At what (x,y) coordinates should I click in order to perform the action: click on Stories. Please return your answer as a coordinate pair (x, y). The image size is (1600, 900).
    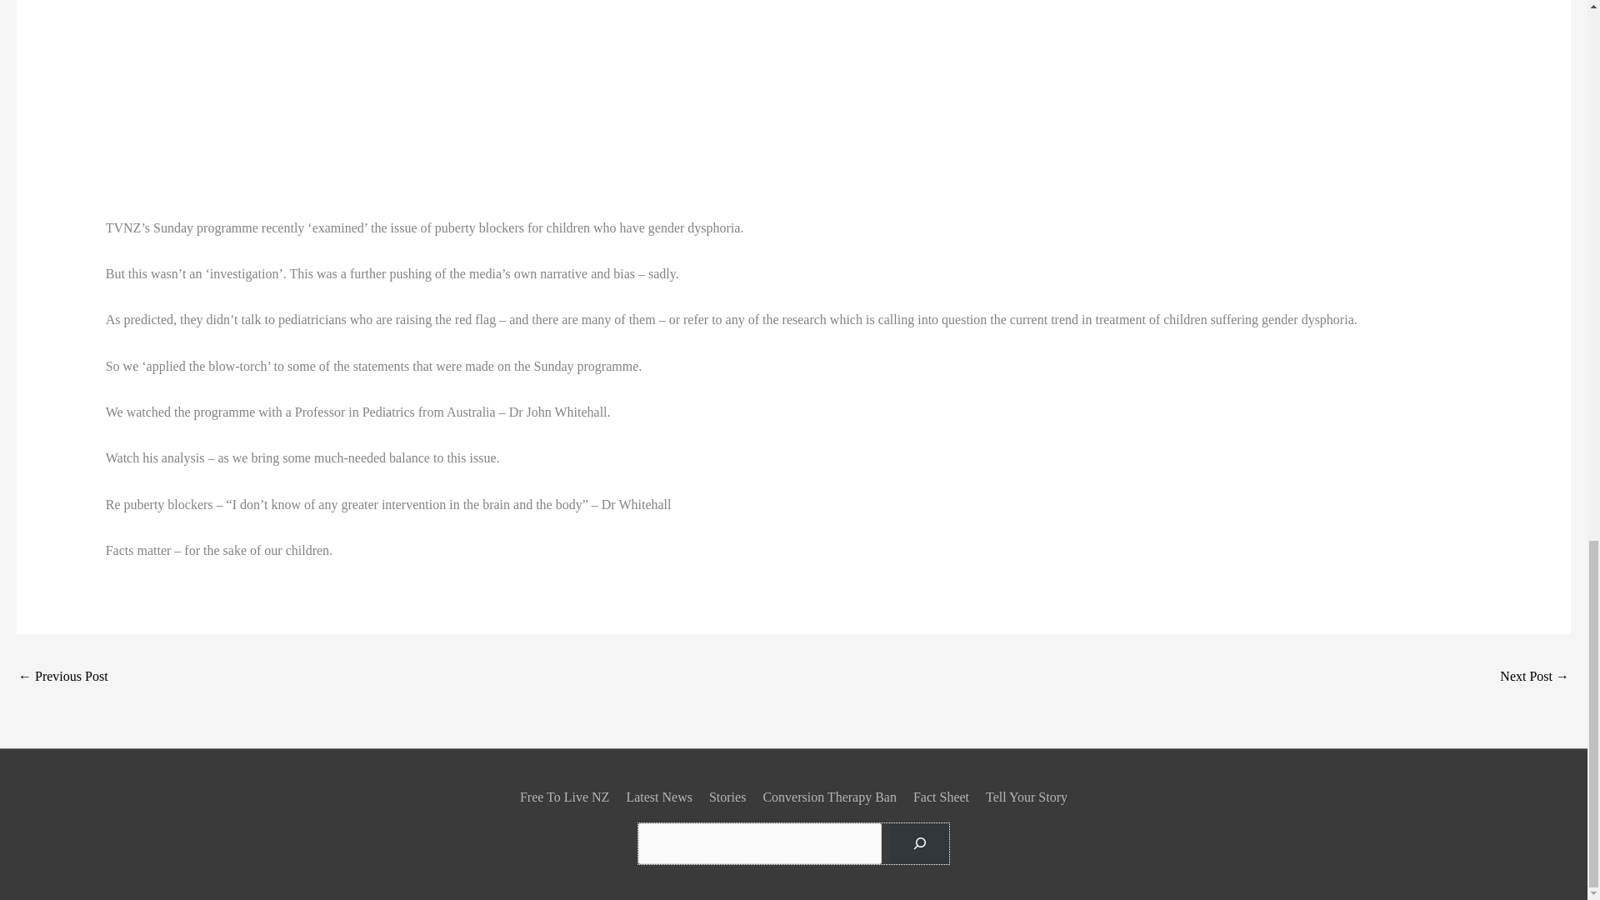
    Looking at the image, I should click on (727, 797).